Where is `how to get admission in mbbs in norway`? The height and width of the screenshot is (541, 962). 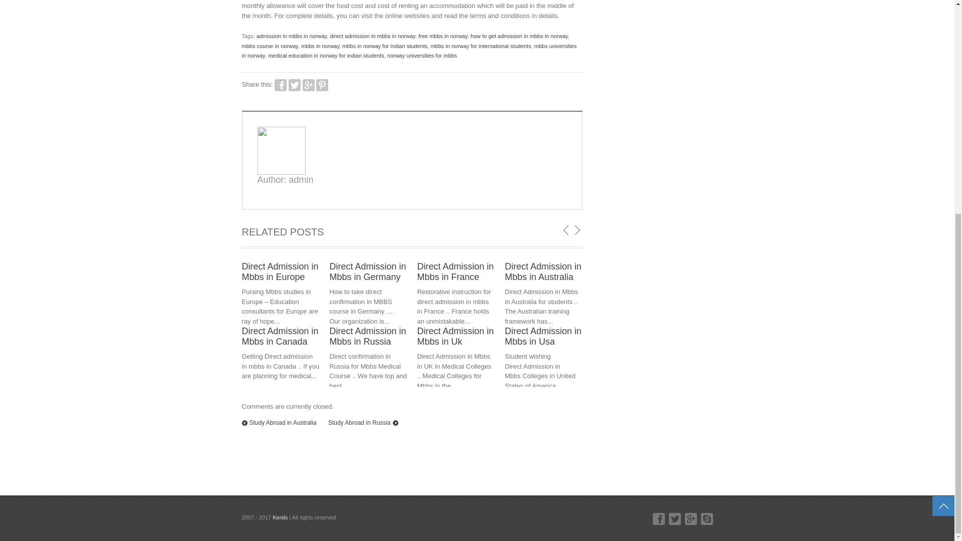
how to get admission in mbbs in norway is located at coordinates (519, 36).